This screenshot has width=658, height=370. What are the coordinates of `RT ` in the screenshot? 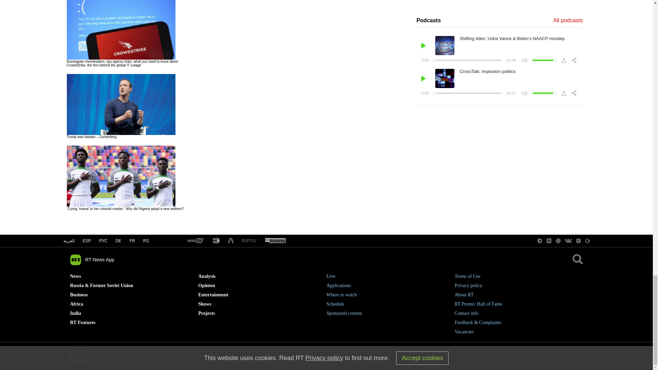 It's located at (249, 241).